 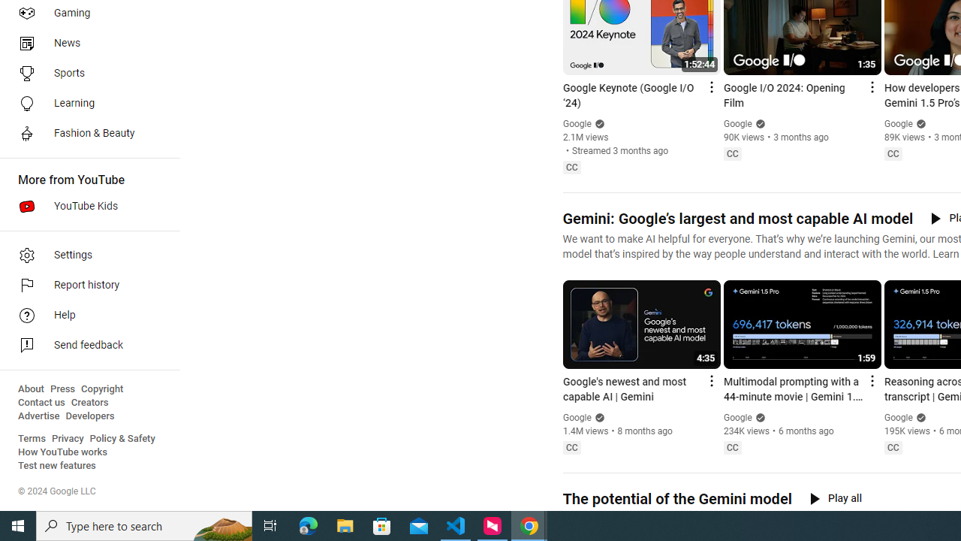 What do you see at coordinates (57, 466) in the screenshot?
I see `Test new features` at bounding box center [57, 466].